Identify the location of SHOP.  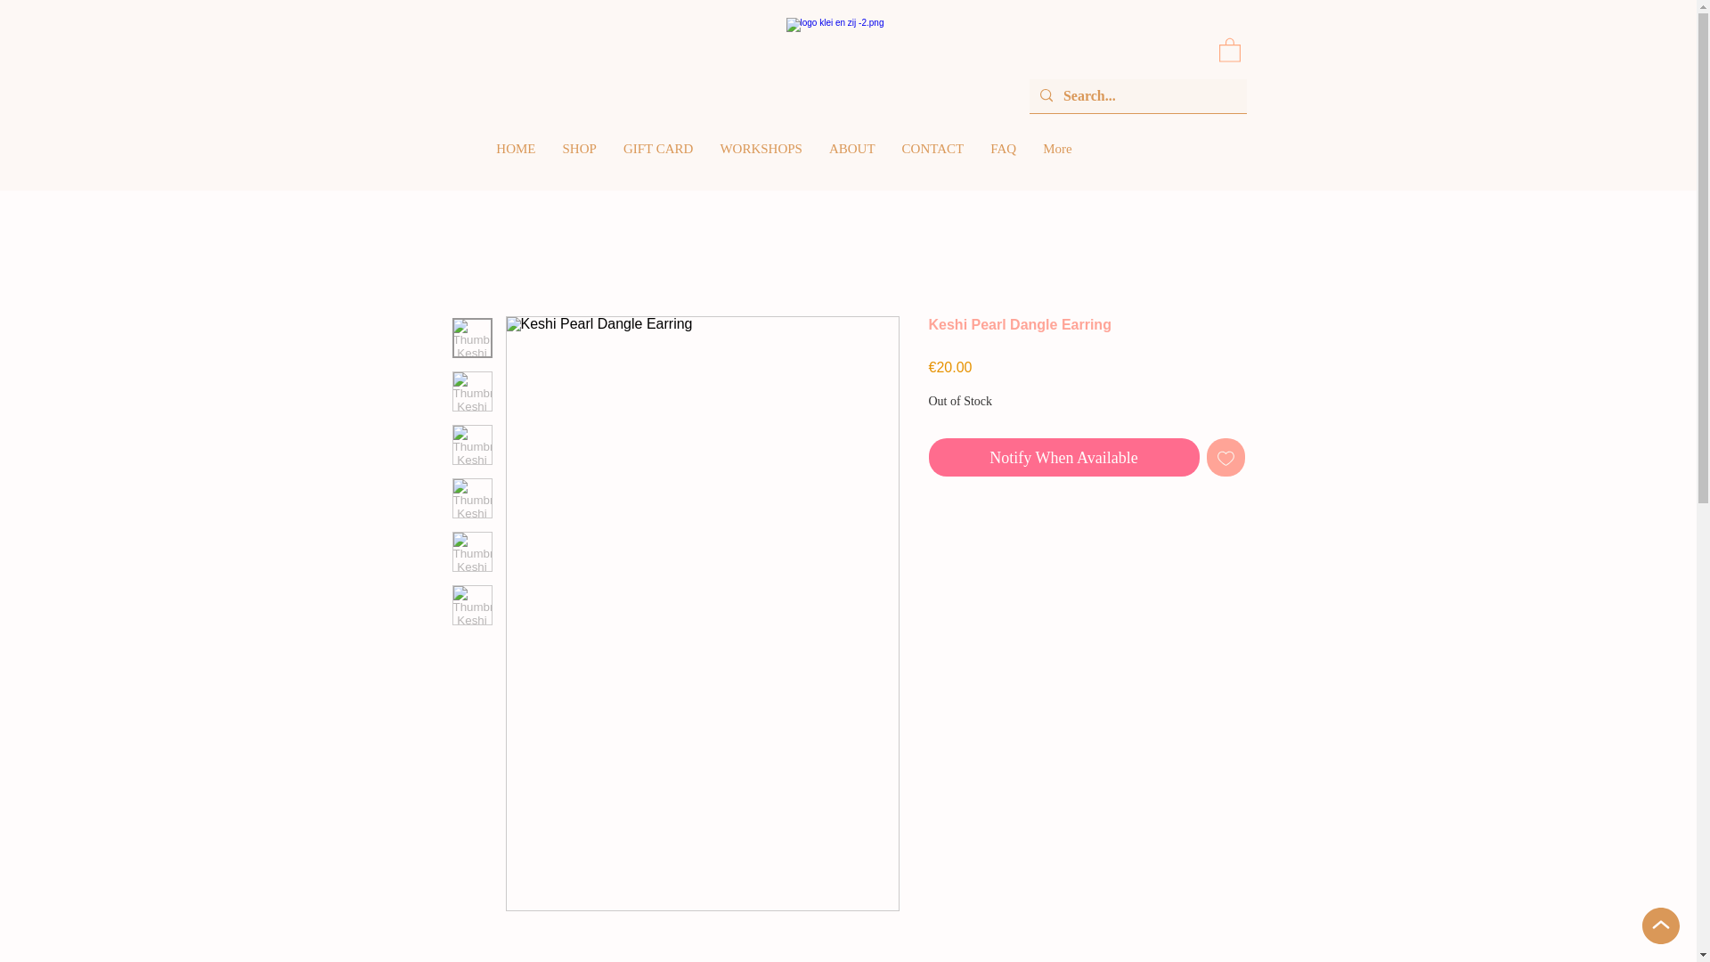
(579, 160).